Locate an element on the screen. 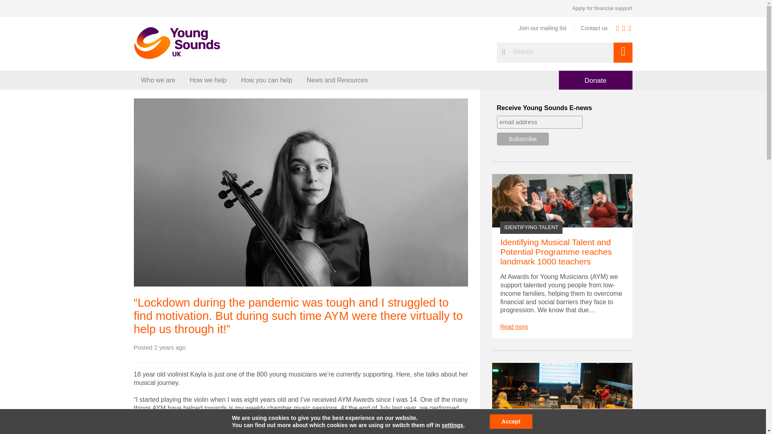 This screenshot has width=772, height=434. Contact us is located at coordinates (594, 28).